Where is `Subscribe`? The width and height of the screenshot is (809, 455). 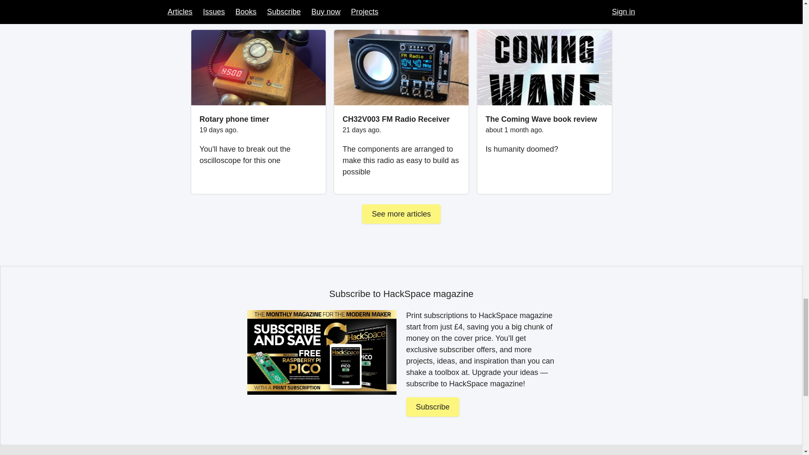 Subscribe is located at coordinates (432, 407).